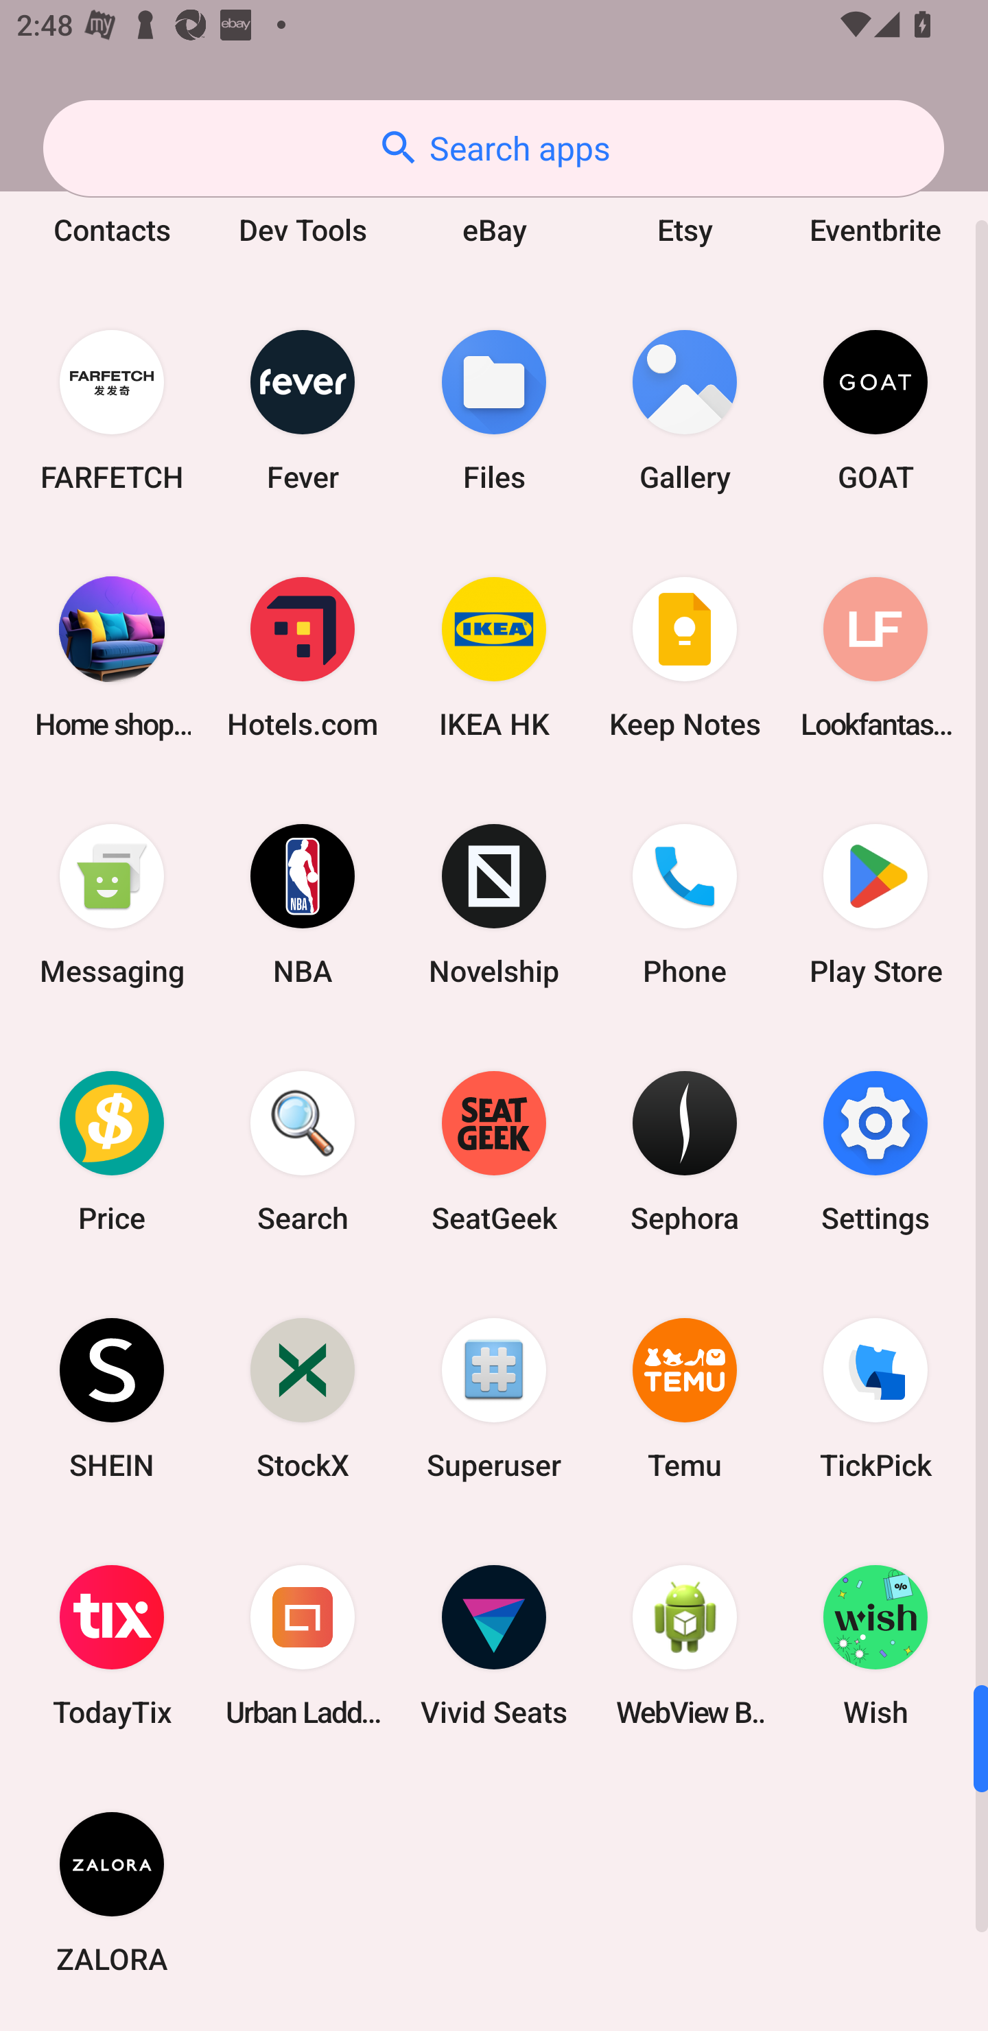 This screenshot has height=2031, width=988. What do you see at coordinates (875, 1151) in the screenshot?
I see `Settings` at bounding box center [875, 1151].